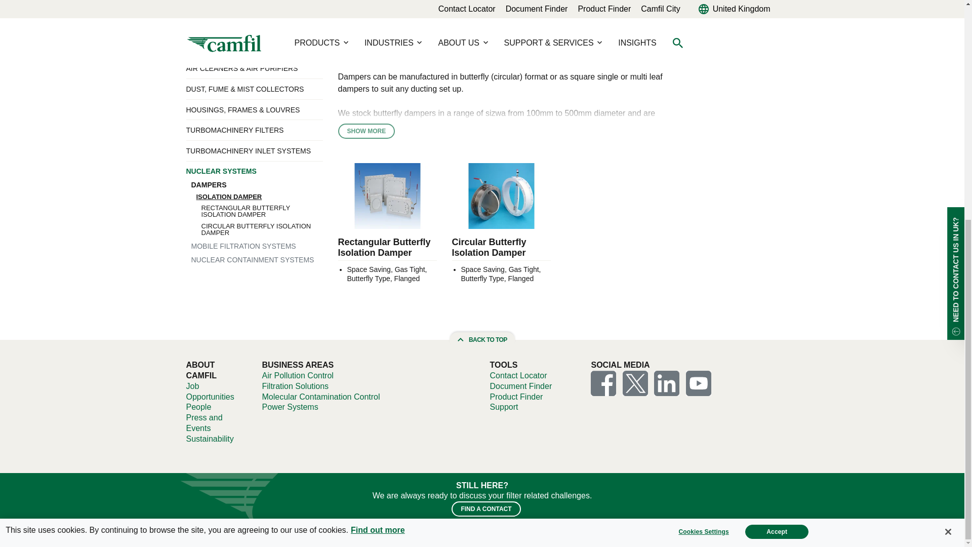 The width and height of the screenshot is (972, 547). I want to click on Twitter, so click(635, 382).